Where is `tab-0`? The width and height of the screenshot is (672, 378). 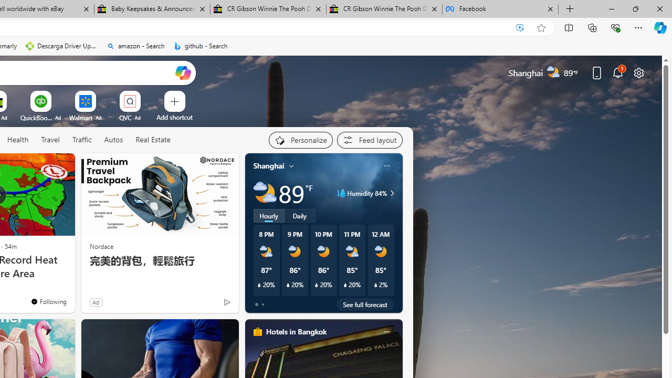
tab-0 is located at coordinates (256, 304).